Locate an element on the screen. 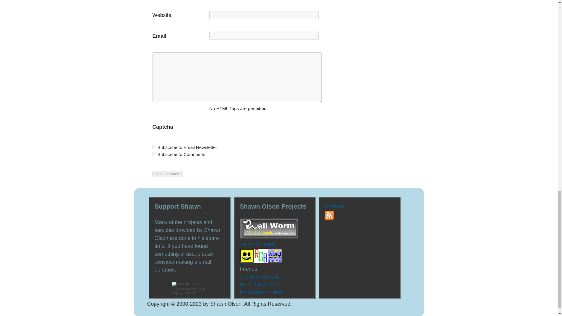 Image resolution: width=562 pixels, height=316 pixels. Ethan Olson is a 3D artist and son of Shawn Olson is located at coordinates (259, 284).